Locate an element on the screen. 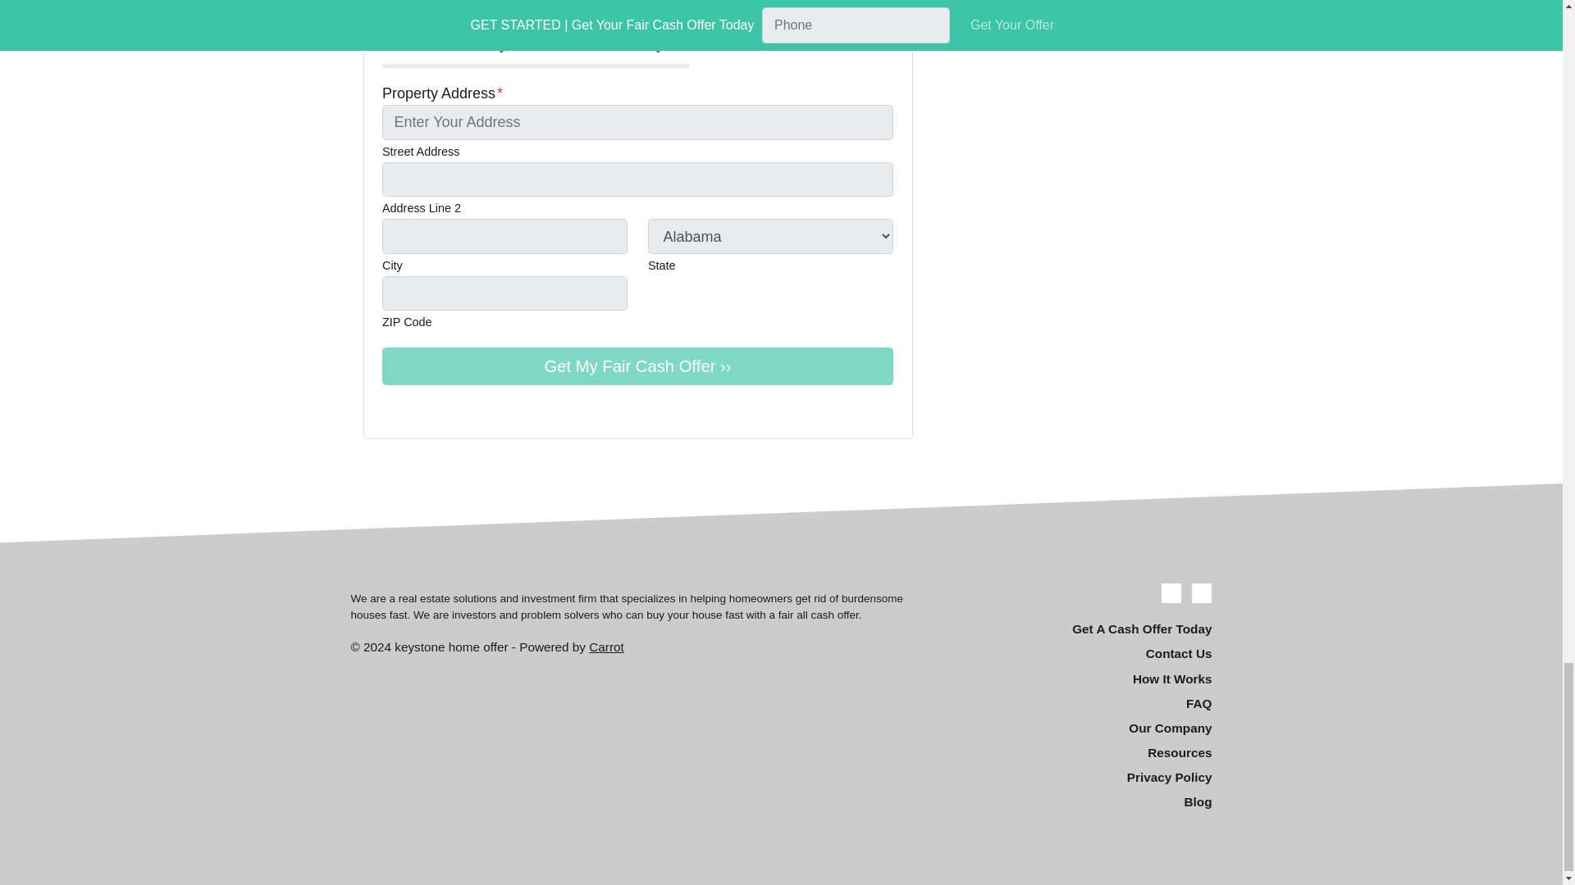 This screenshot has width=1575, height=885. Our Company is located at coordinates (1077, 728).